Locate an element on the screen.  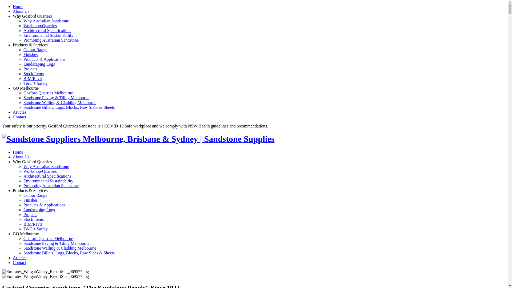
Environmental Sustainability is located at coordinates (49, 181).